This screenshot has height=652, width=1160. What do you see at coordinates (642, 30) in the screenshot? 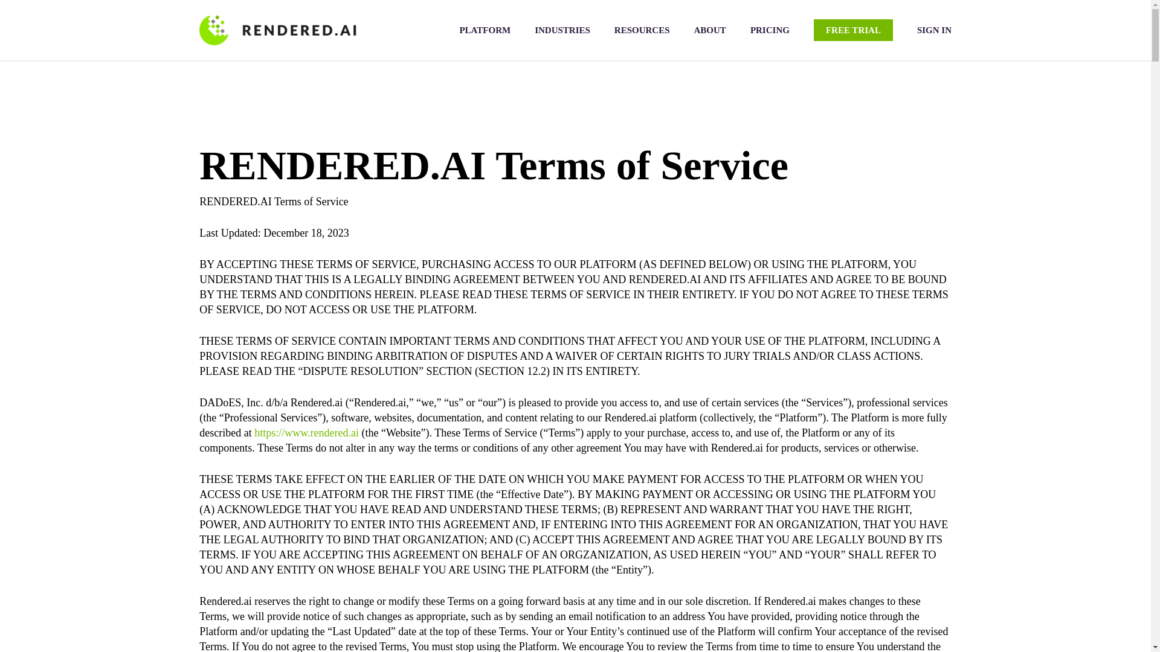
I see `RESOURCES` at bounding box center [642, 30].